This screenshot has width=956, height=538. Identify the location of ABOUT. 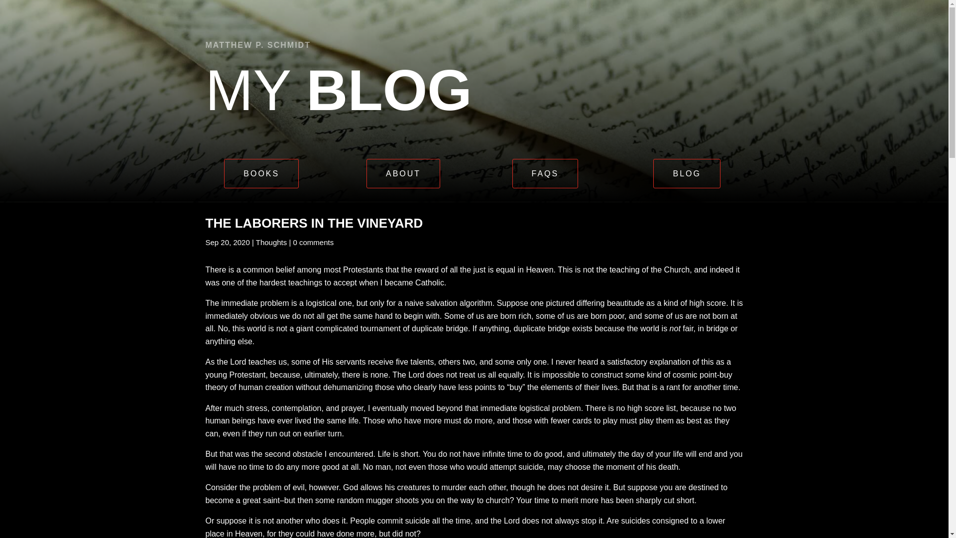
(403, 173).